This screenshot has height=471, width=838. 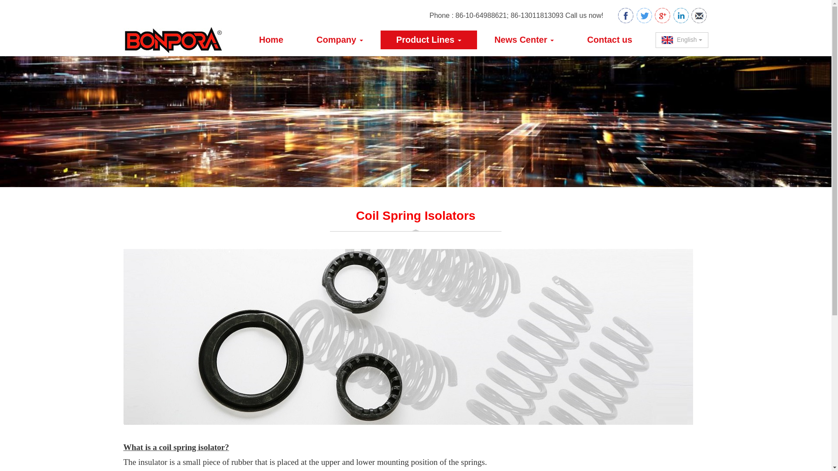 I want to click on English, so click(x=682, y=40).